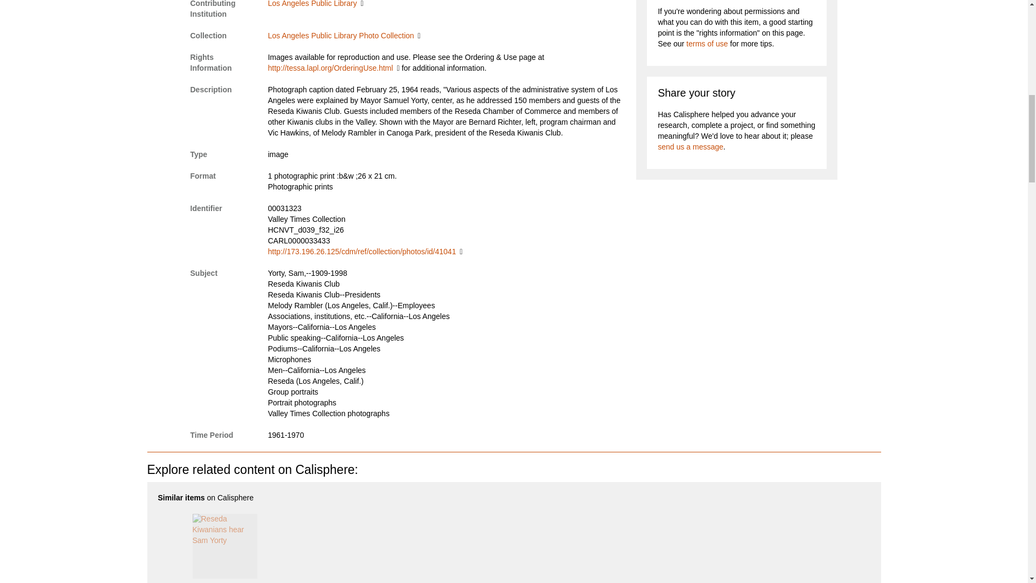 This screenshot has height=583, width=1036. I want to click on send us a message, so click(691, 146).